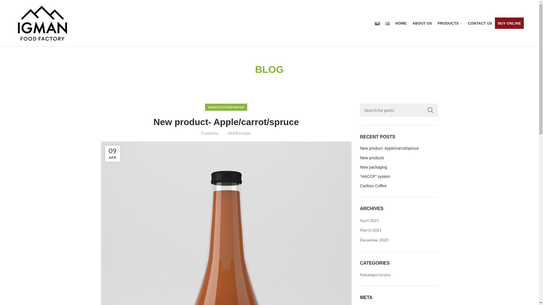 The width and height of the screenshot is (543, 305). I want to click on New product- Apple/carrot/spruce, so click(399, 148).